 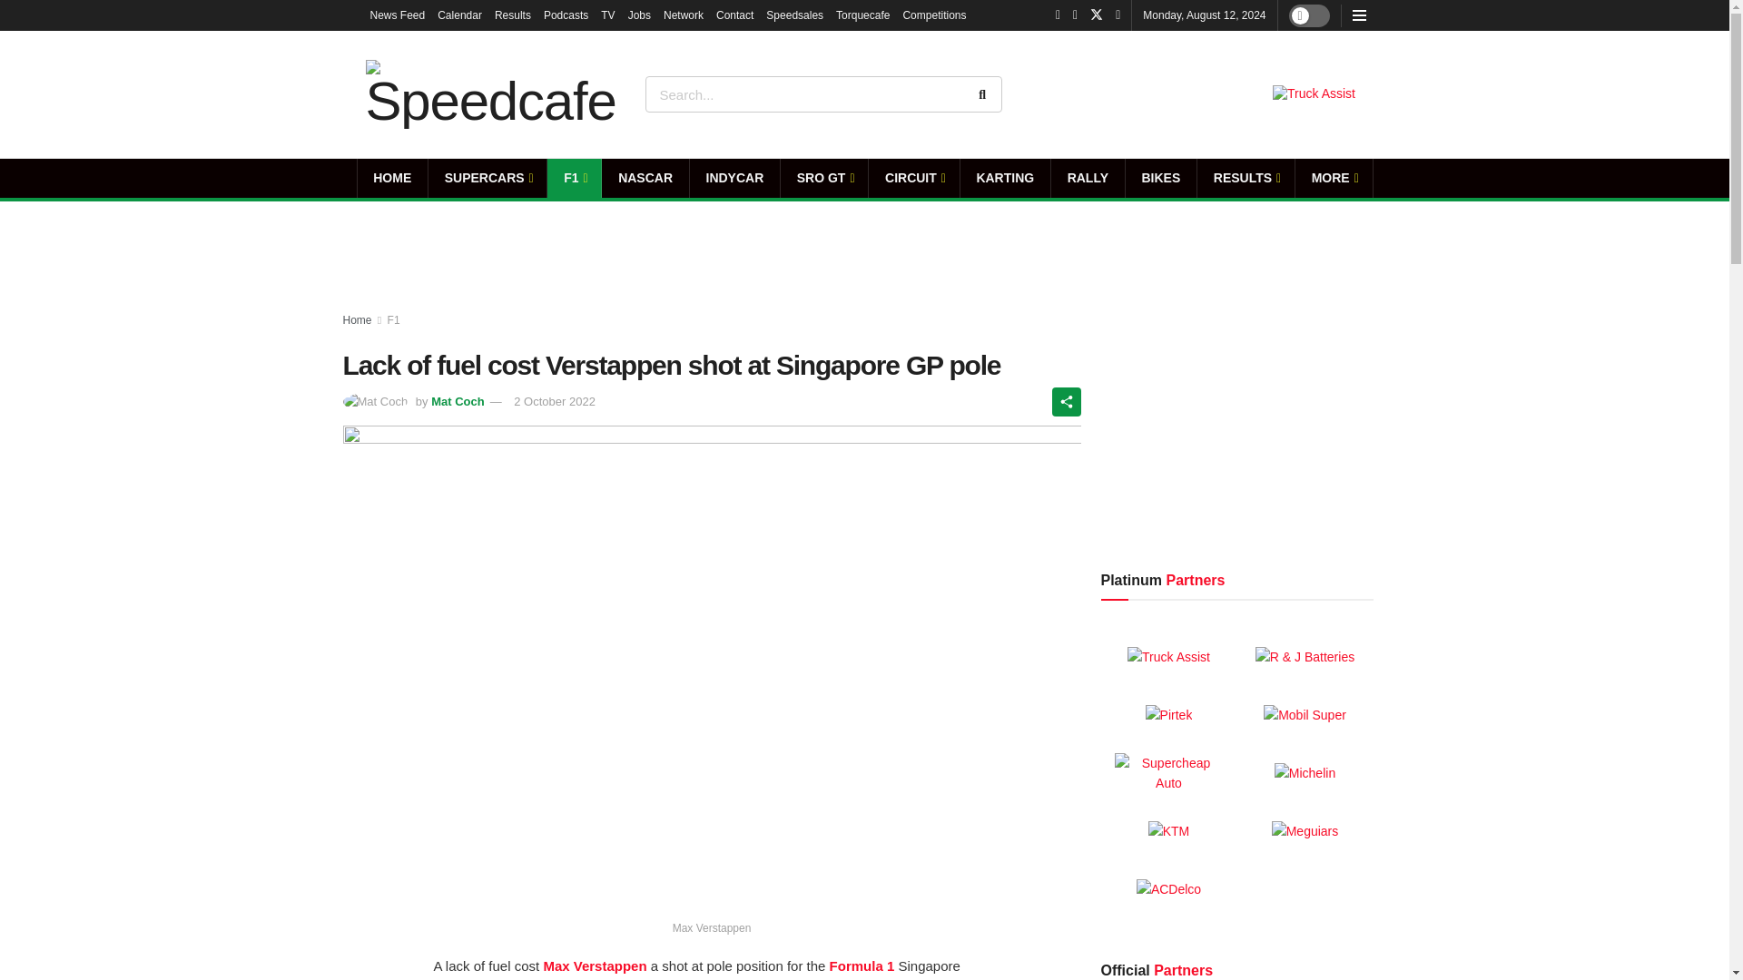 I want to click on Truck Assist, so click(x=1314, y=94).